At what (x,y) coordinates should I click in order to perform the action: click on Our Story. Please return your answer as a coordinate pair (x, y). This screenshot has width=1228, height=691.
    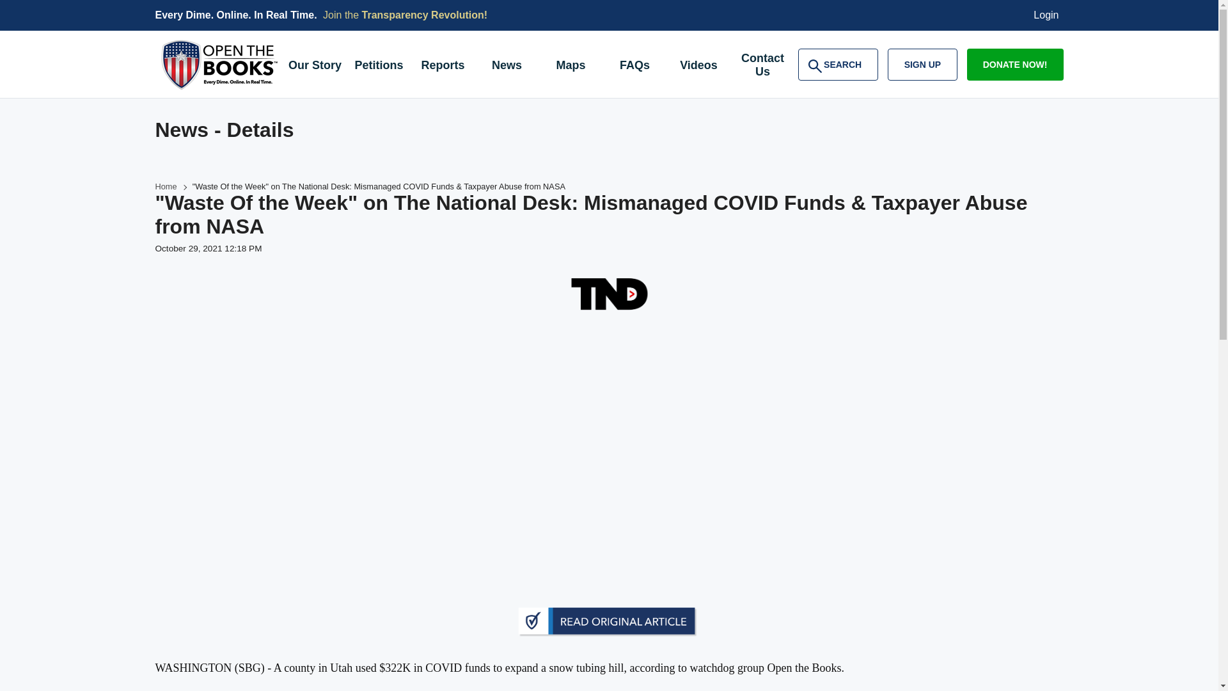
    Looking at the image, I should click on (634, 67).